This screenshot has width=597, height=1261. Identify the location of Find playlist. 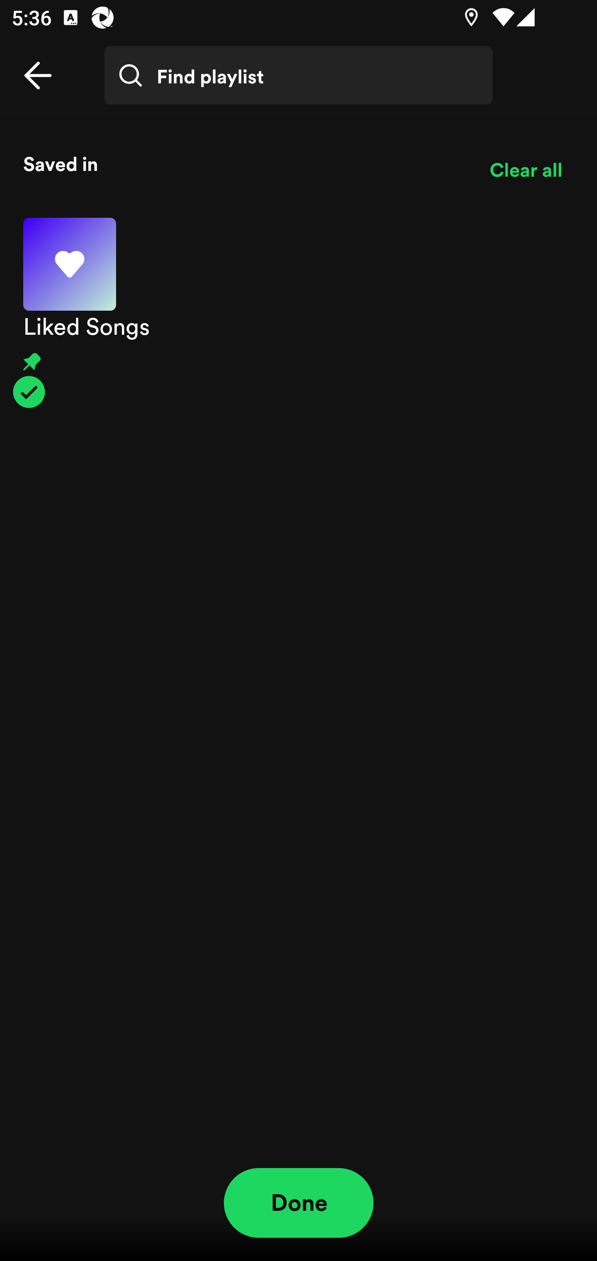
(298, 75).